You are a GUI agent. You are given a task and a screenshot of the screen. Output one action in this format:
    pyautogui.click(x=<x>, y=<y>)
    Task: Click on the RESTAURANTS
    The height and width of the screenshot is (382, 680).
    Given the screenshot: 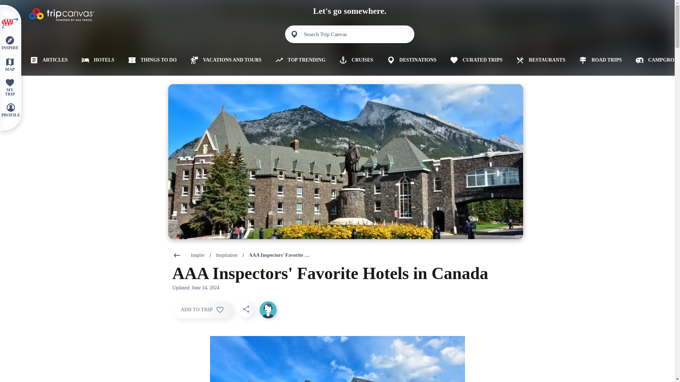 What is the action you would take?
    pyautogui.click(x=538, y=60)
    